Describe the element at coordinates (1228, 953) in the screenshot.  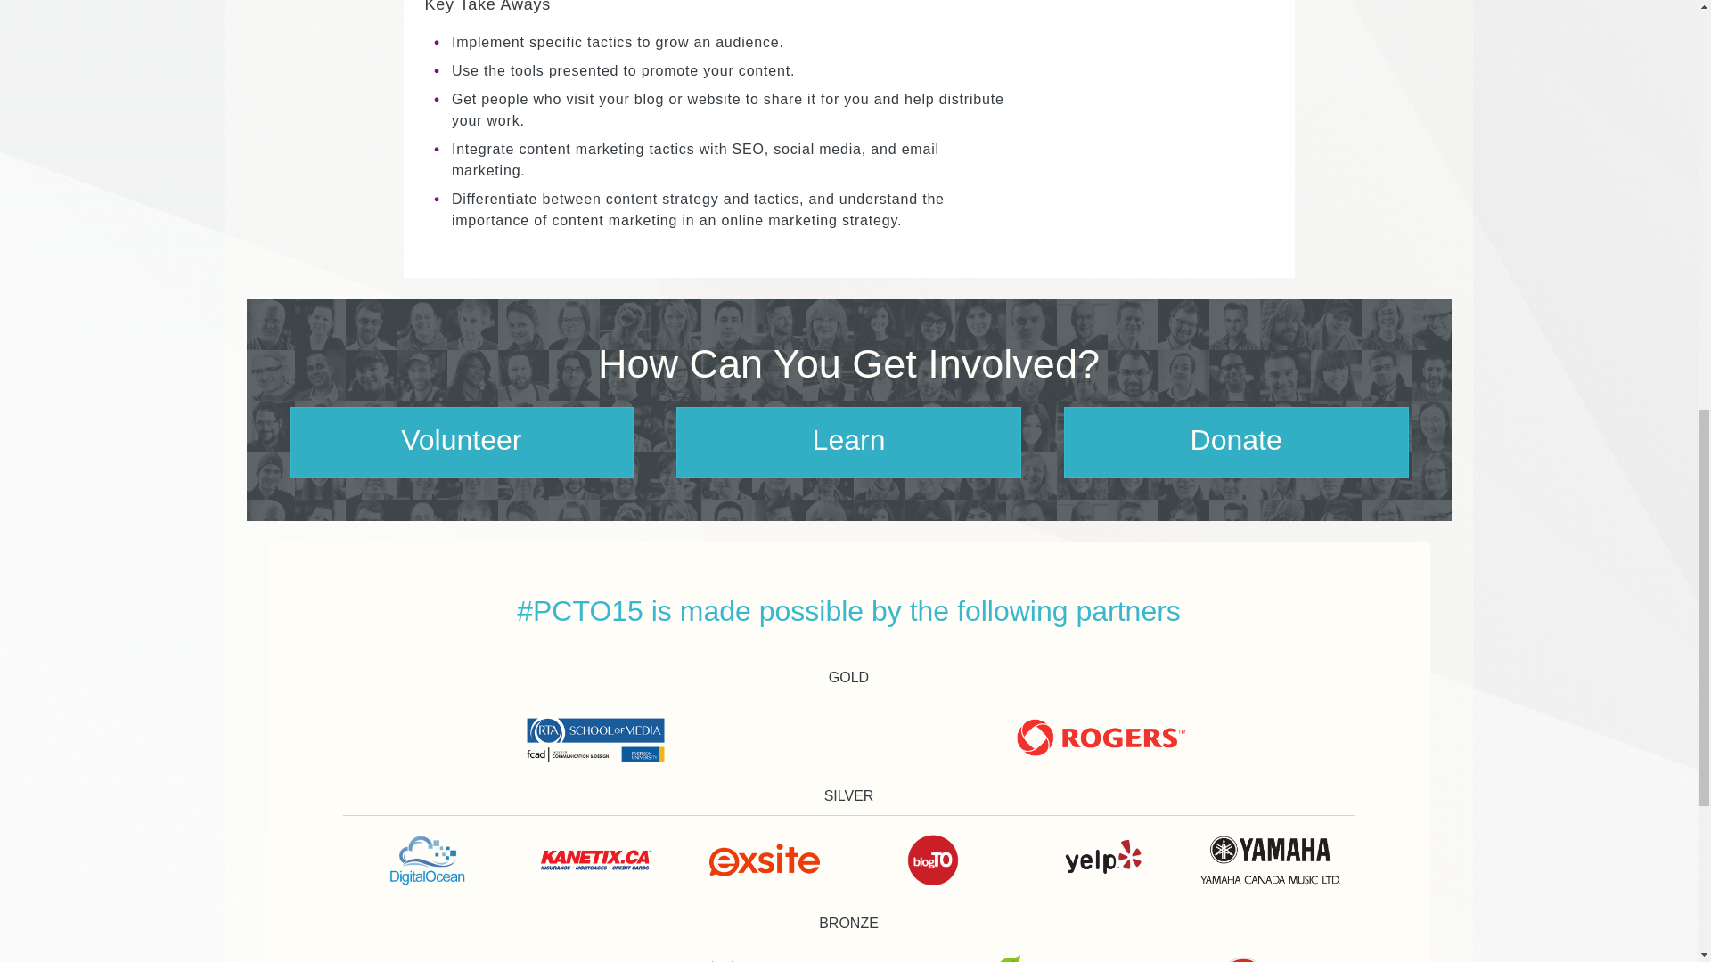
I see `Sticker Giant` at that location.